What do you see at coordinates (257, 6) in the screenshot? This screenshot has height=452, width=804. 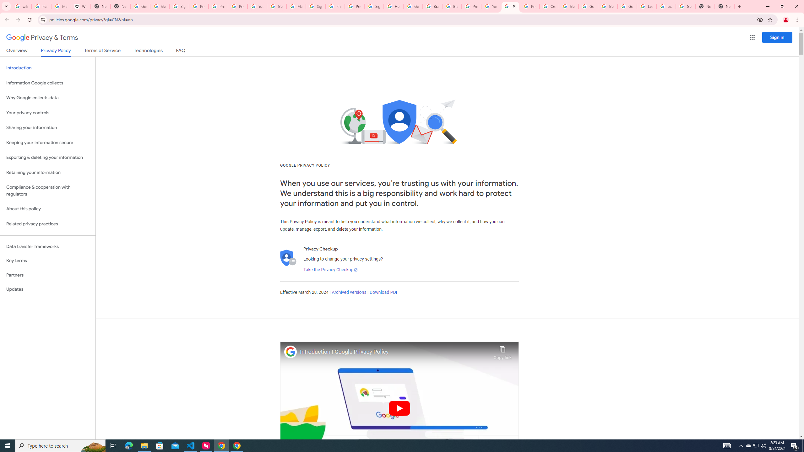 I see `YouTube` at bounding box center [257, 6].